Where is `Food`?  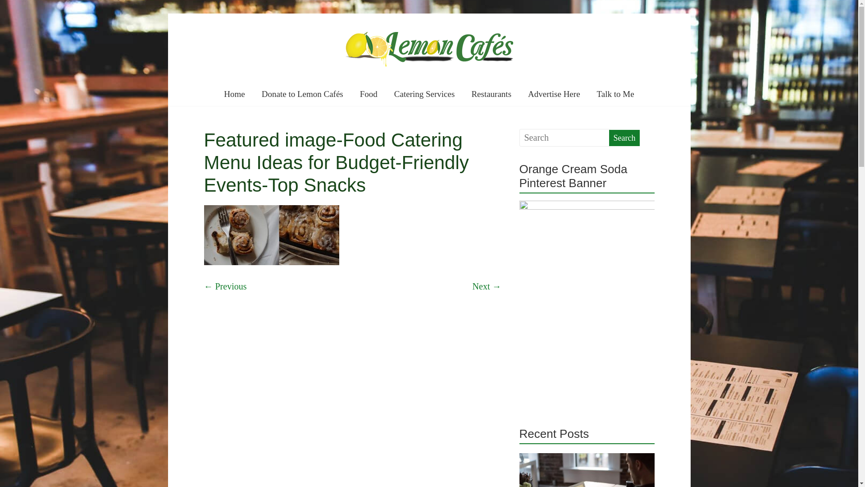
Food is located at coordinates (369, 95).